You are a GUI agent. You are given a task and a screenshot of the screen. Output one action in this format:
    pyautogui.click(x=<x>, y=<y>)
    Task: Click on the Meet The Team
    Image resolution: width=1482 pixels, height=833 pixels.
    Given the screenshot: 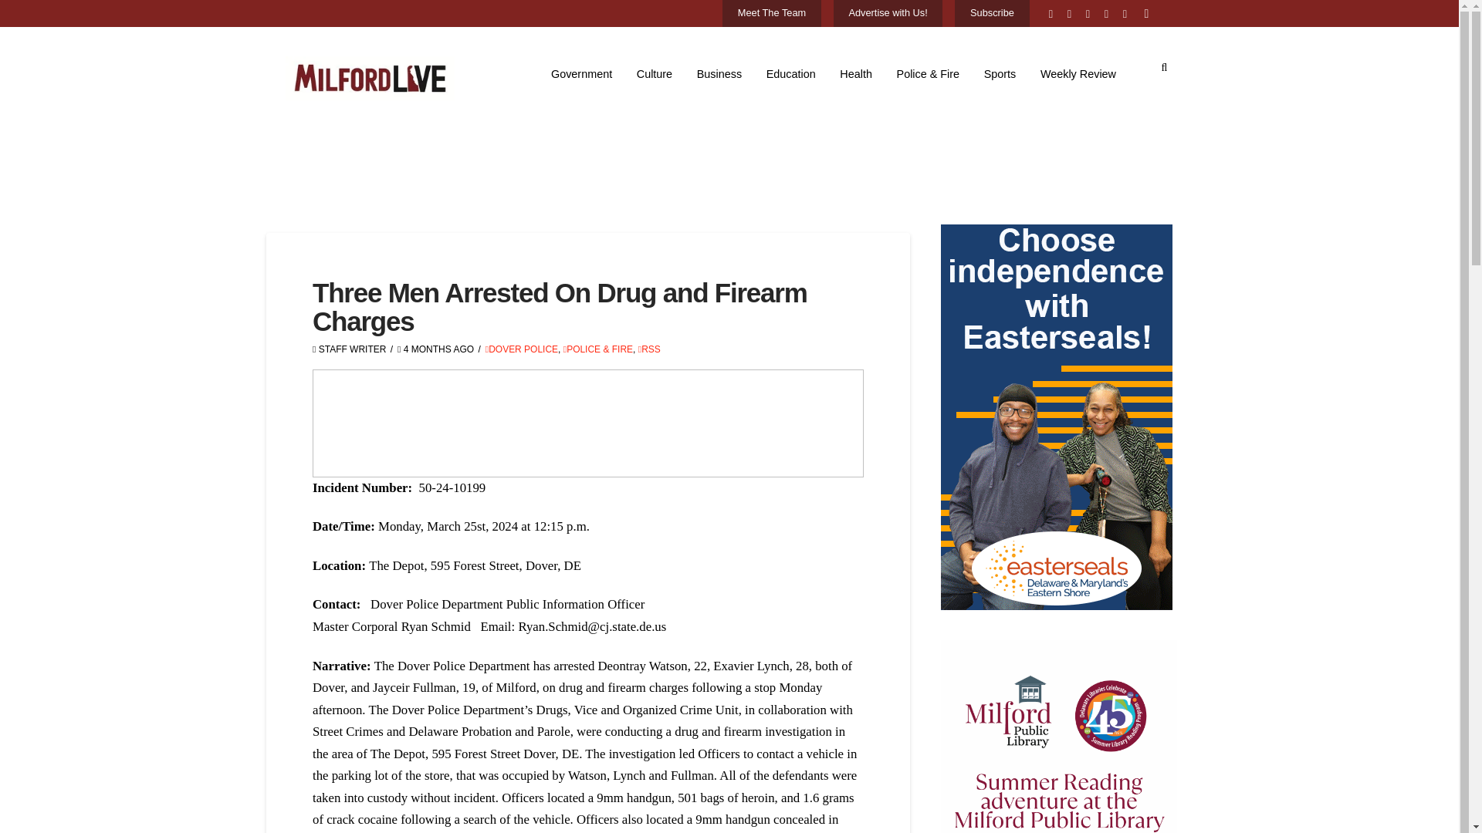 What is the action you would take?
    pyautogui.click(x=772, y=15)
    